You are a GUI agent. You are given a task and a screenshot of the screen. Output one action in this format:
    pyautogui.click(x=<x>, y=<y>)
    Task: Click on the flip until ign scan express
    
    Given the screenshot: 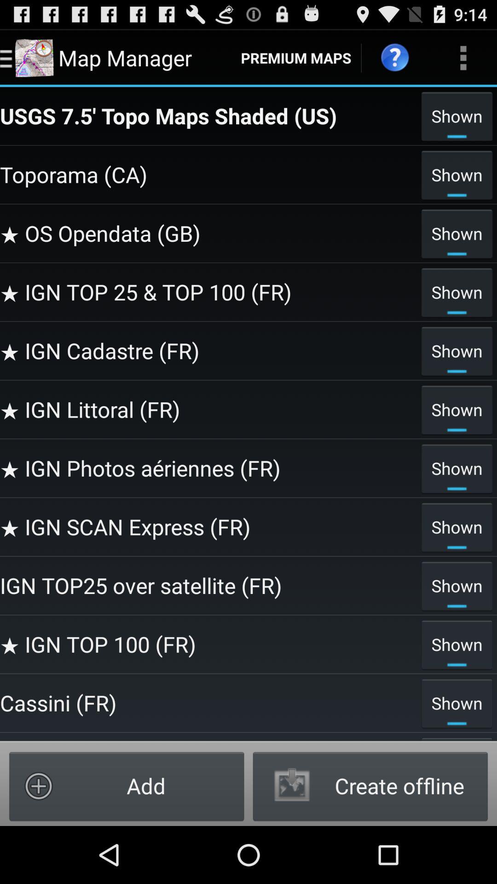 What is the action you would take?
    pyautogui.click(x=208, y=527)
    